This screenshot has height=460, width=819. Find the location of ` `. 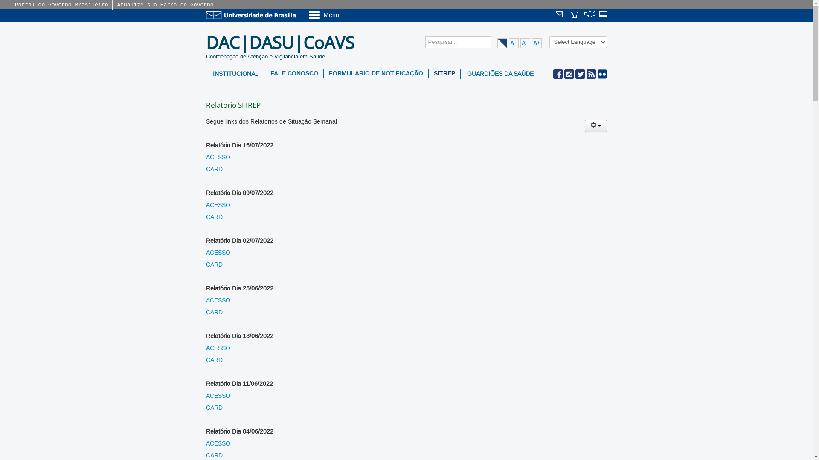

  is located at coordinates (561, 15).